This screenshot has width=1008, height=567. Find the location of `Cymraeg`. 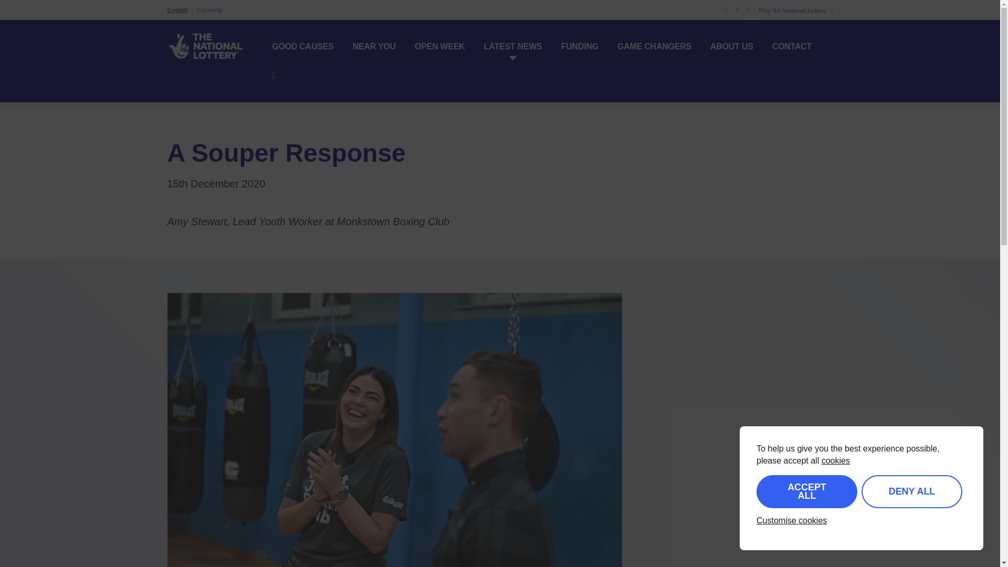

Cymraeg is located at coordinates (209, 10).